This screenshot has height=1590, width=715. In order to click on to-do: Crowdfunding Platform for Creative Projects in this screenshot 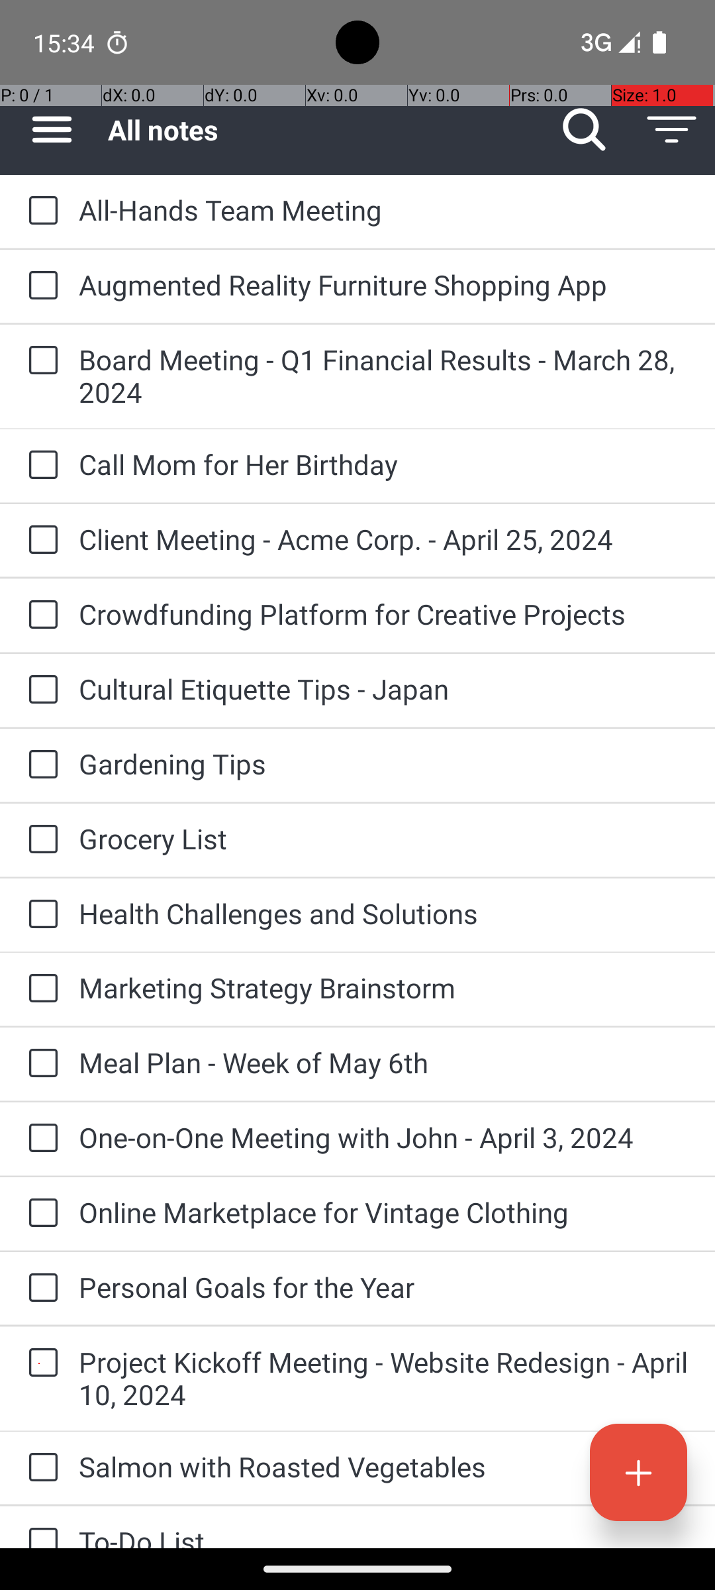, I will do `click(40, 615)`.